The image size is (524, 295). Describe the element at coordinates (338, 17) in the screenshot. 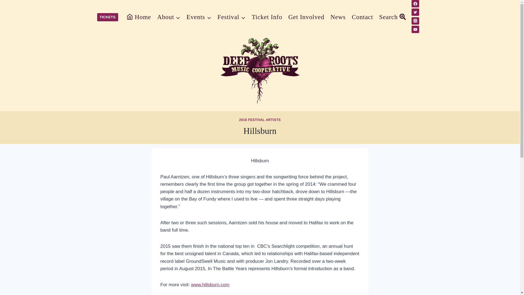

I see `News` at that location.